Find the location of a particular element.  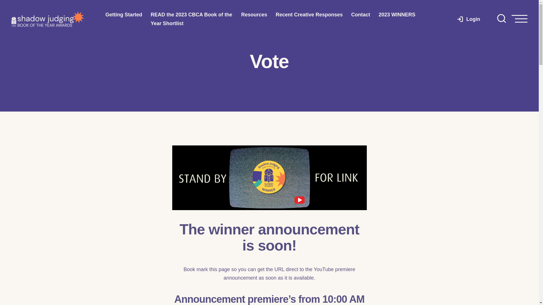

Resources is located at coordinates (254, 15).